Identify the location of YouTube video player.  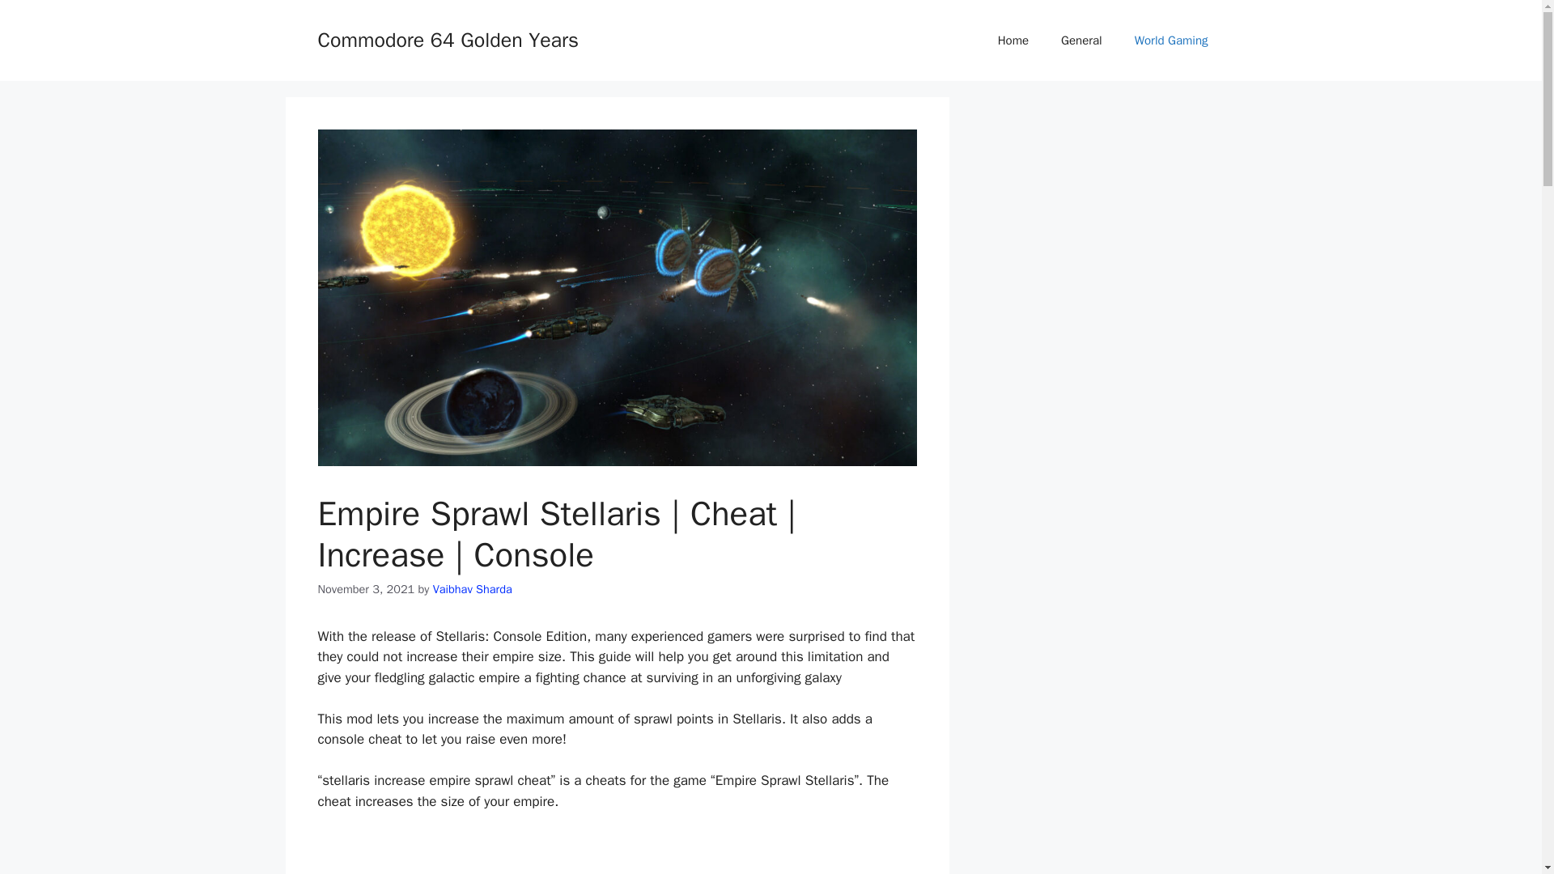
(617, 853).